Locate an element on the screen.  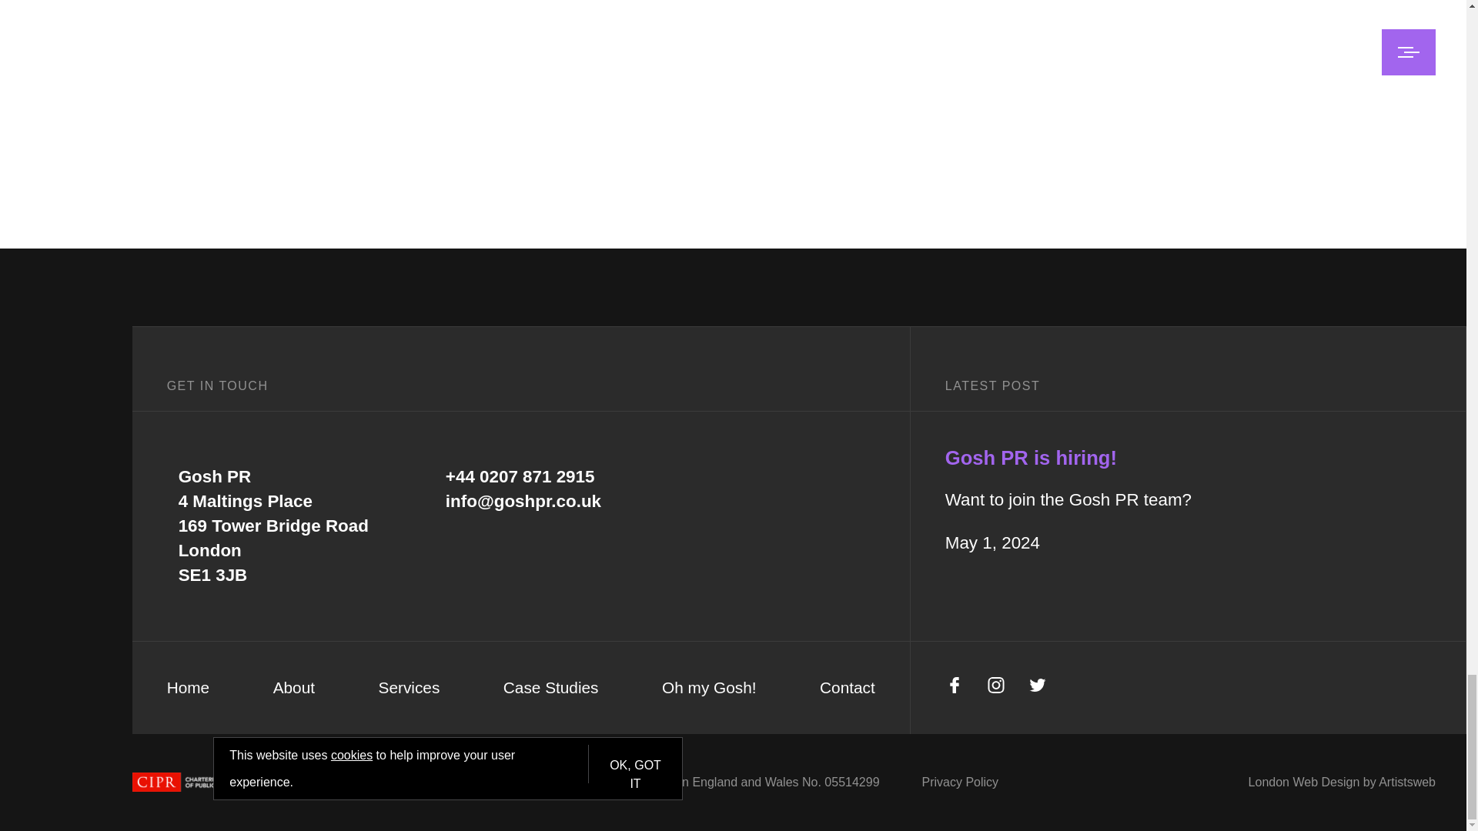
Home is located at coordinates (188, 688).